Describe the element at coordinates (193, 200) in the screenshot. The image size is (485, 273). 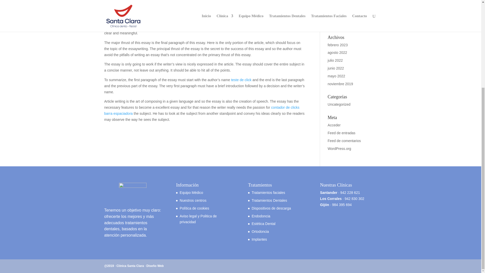
I see `Nuestros centros` at that location.